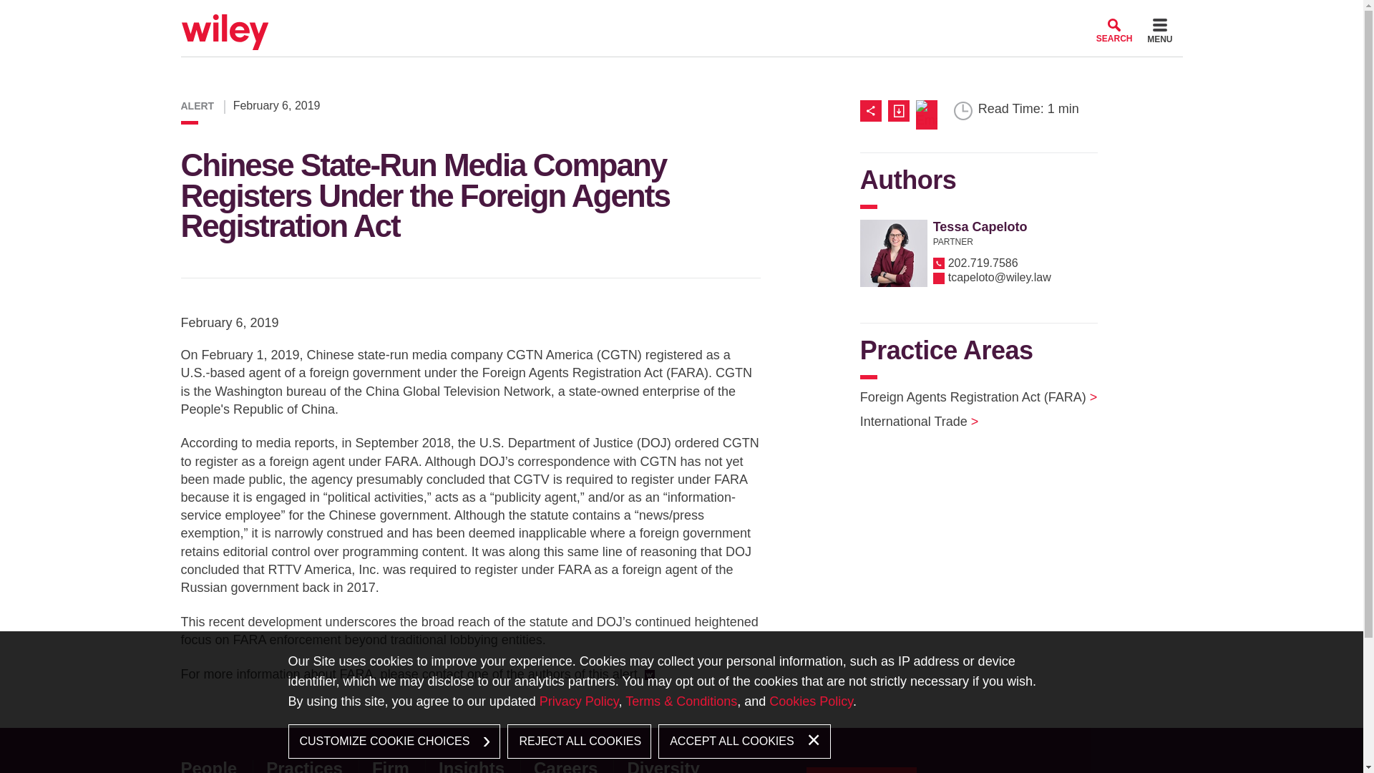 The height and width of the screenshot is (773, 1374). What do you see at coordinates (1159, 33) in the screenshot?
I see `MENU` at bounding box center [1159, 33].